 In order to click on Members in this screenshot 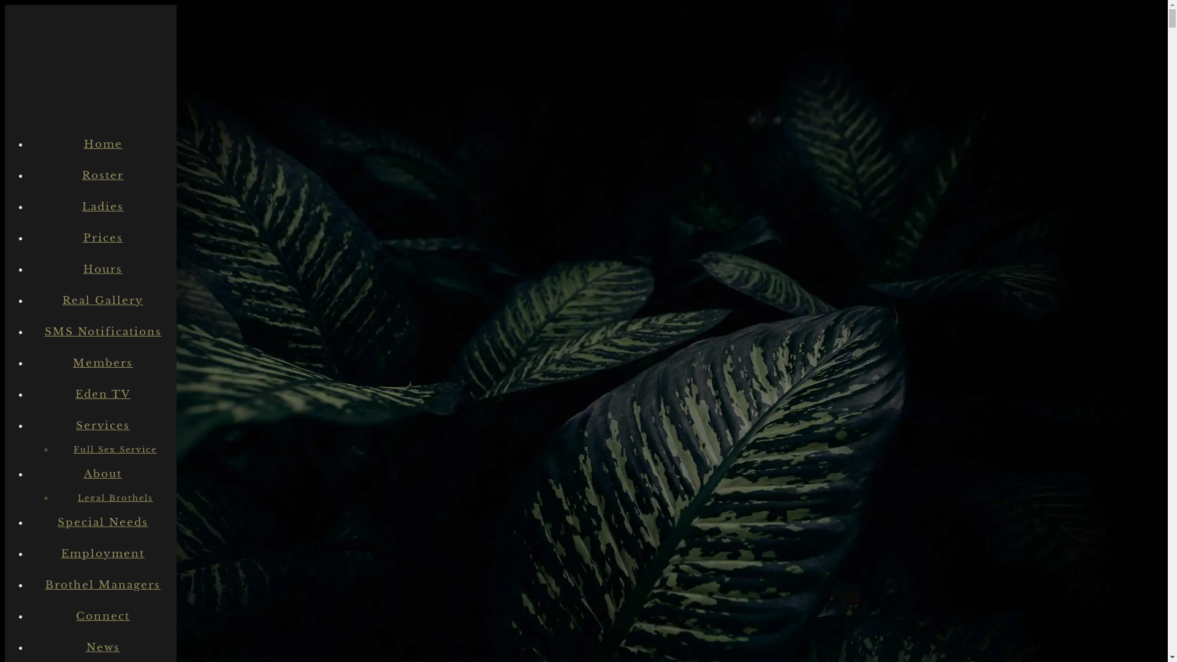, I will do `click(103, 363)`.